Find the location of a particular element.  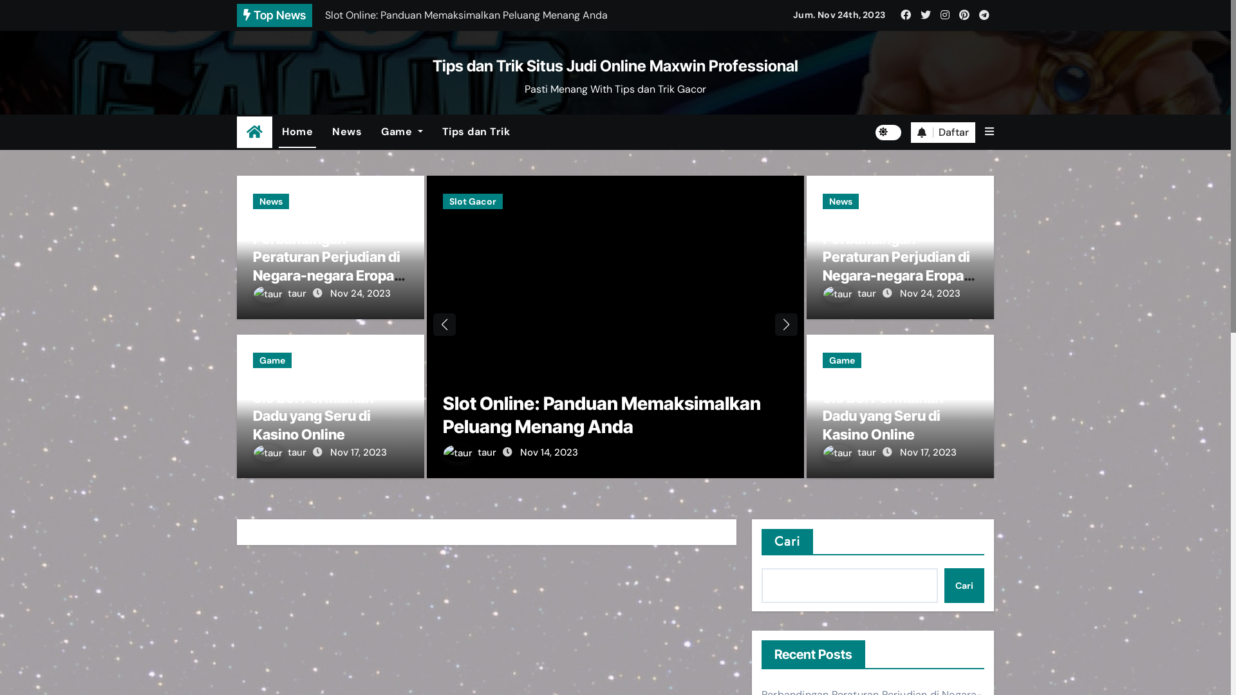

taur is located at coordinates (281, 452).